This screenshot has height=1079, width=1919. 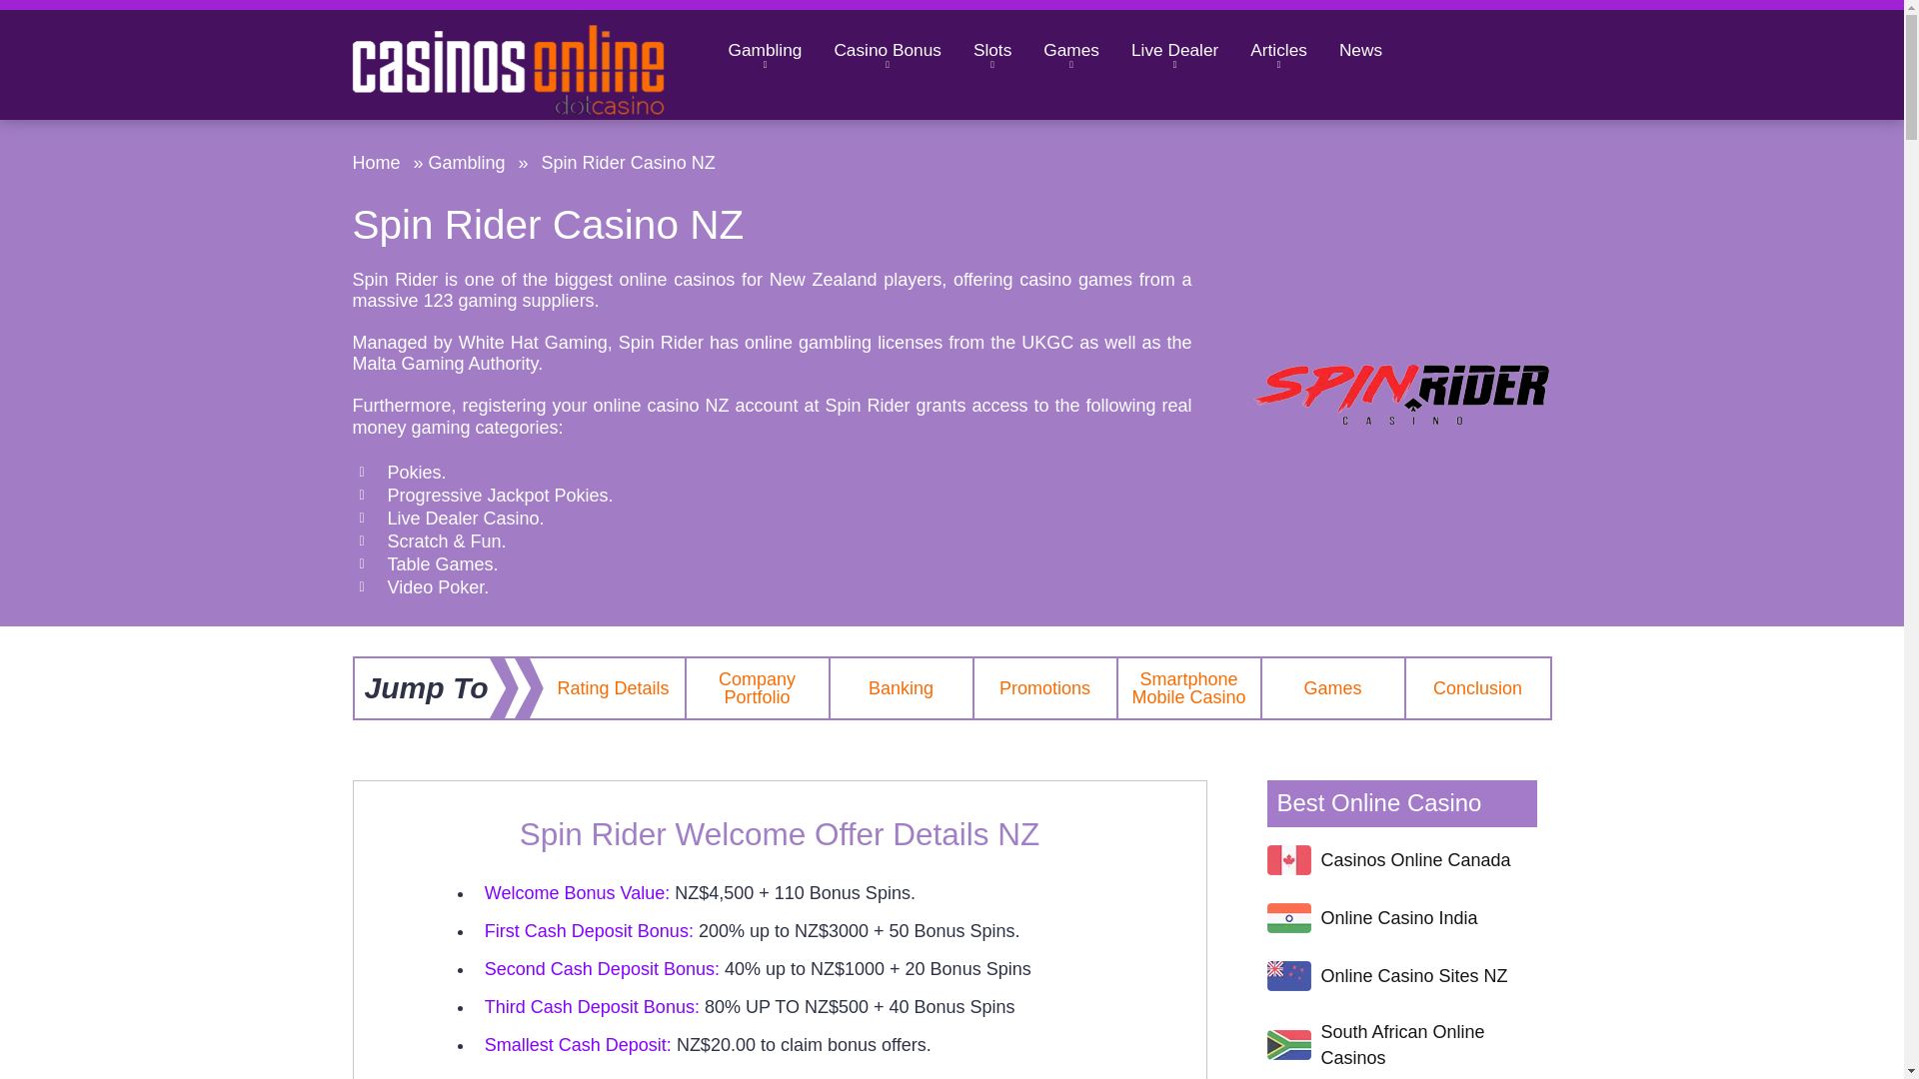 I want to click on Casino Bonus, so click(x=888, y=50).